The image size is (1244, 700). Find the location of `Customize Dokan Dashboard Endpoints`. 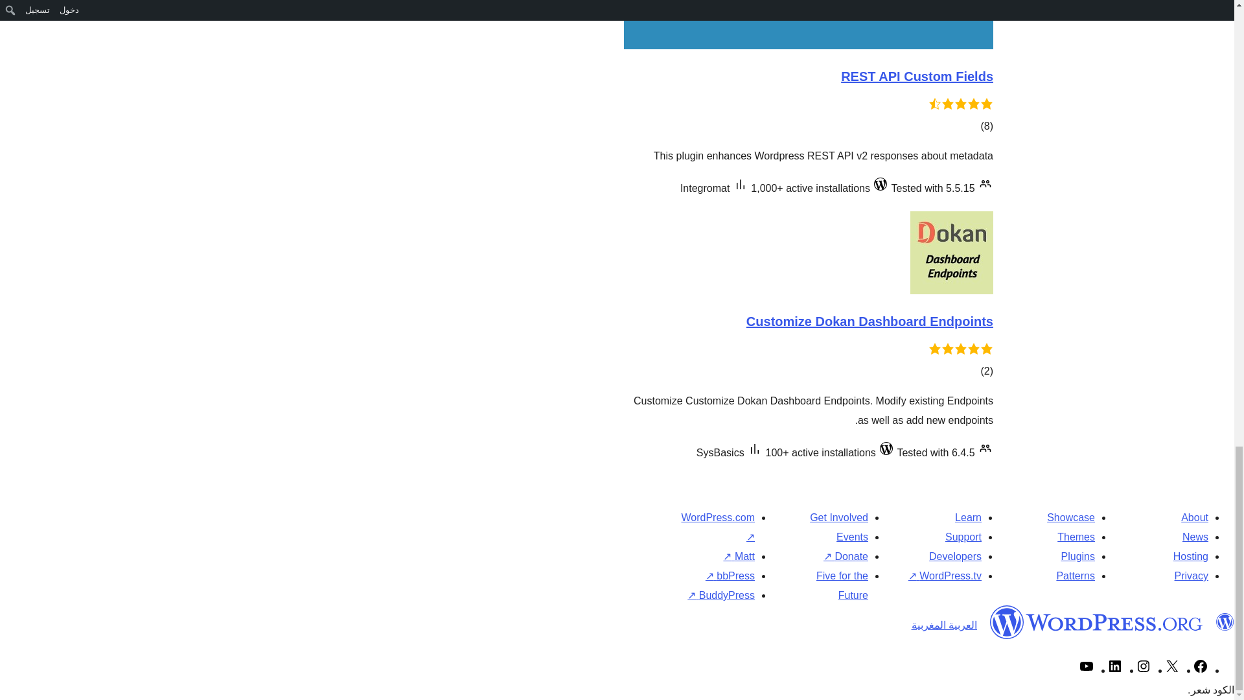

Customize Dokan Dashboard Endpoints is located at coordinates (869, 321).